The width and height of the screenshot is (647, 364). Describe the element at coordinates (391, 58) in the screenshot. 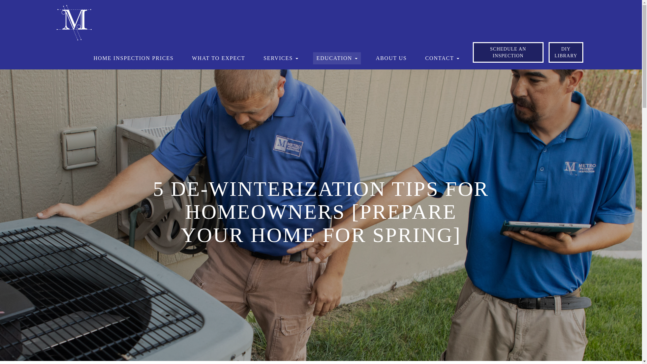

I see `ABOUT US` at that location.